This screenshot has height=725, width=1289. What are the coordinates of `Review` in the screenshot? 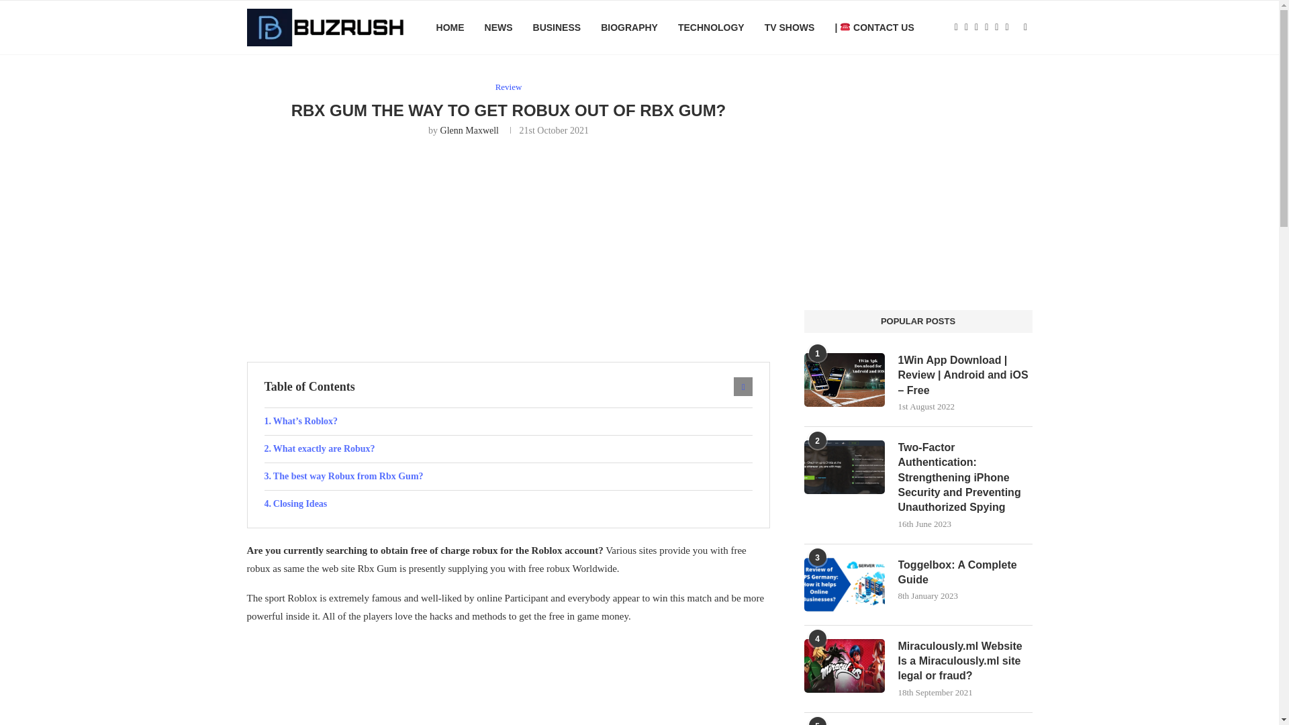 It's located at (508, 87).